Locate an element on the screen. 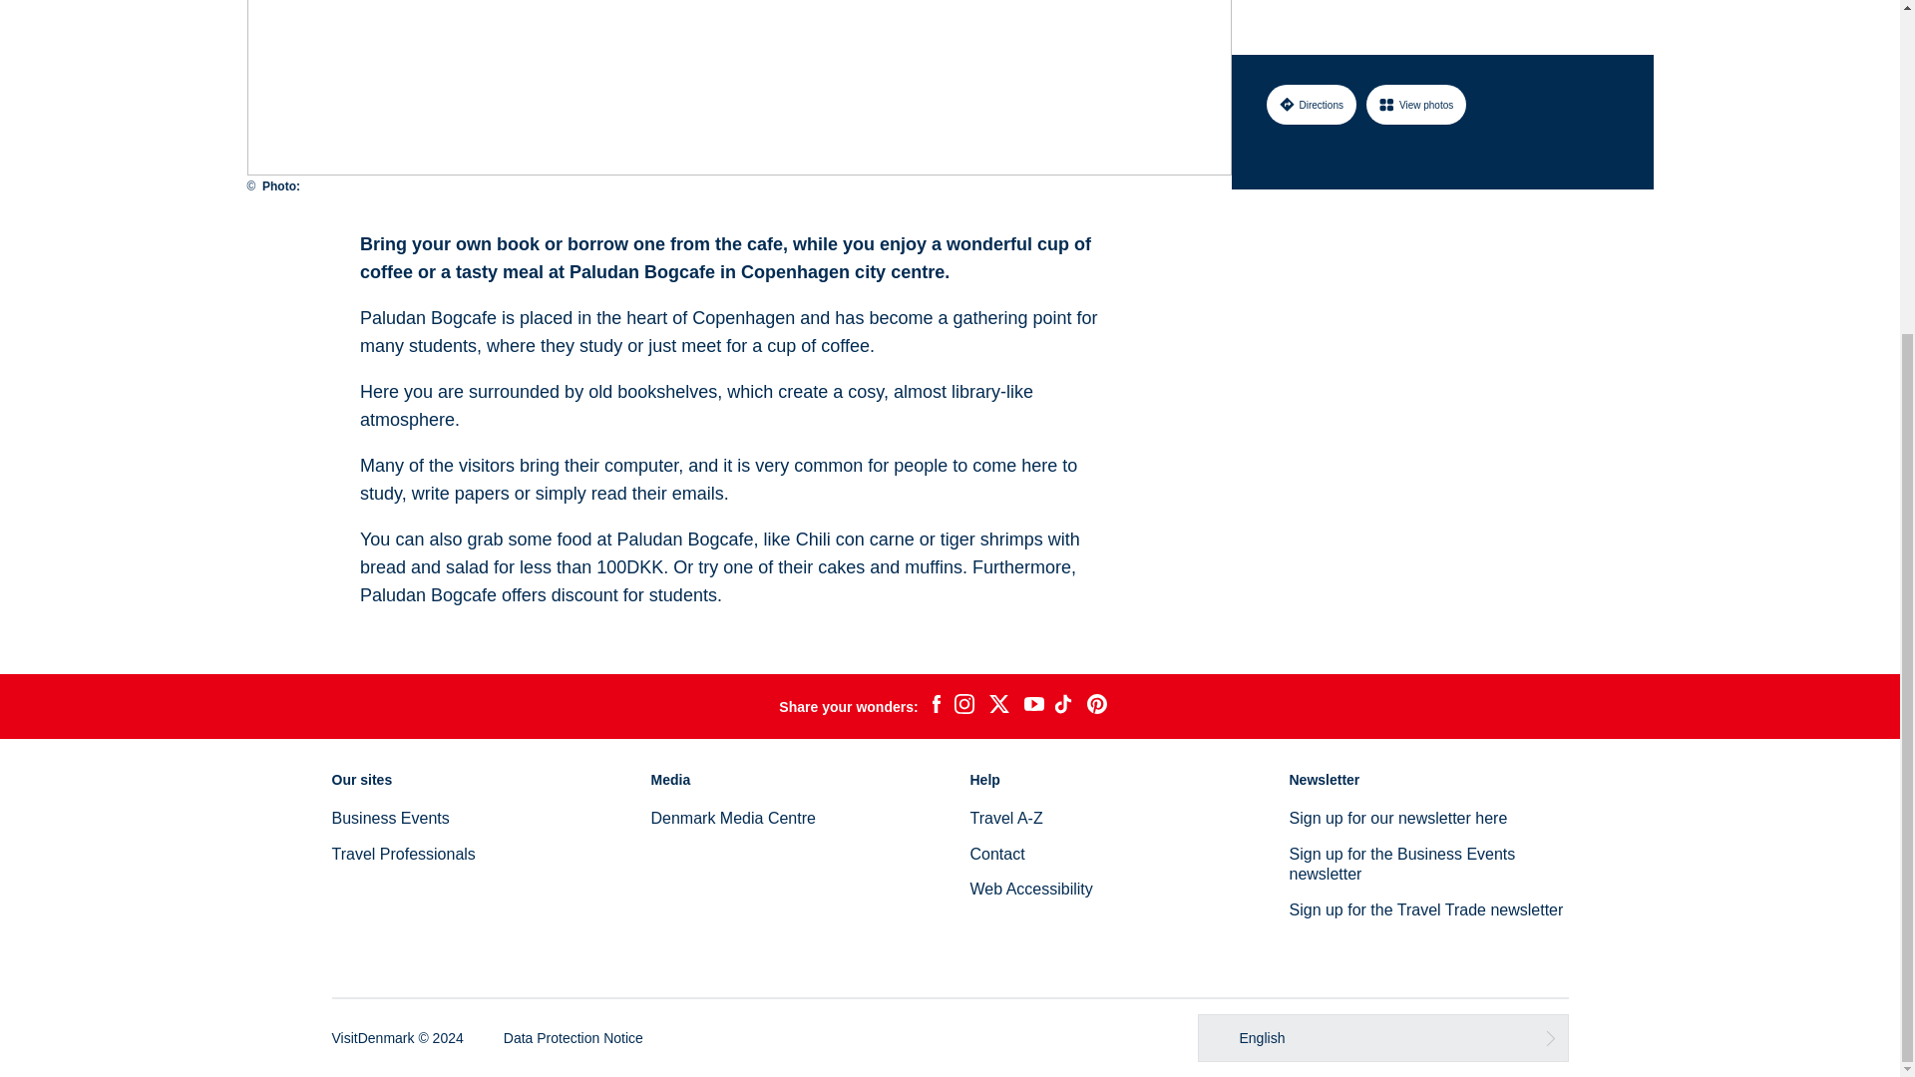 The width and height of the screenshot is (1915, 1077). Contact is located at coordinates (996, 854).